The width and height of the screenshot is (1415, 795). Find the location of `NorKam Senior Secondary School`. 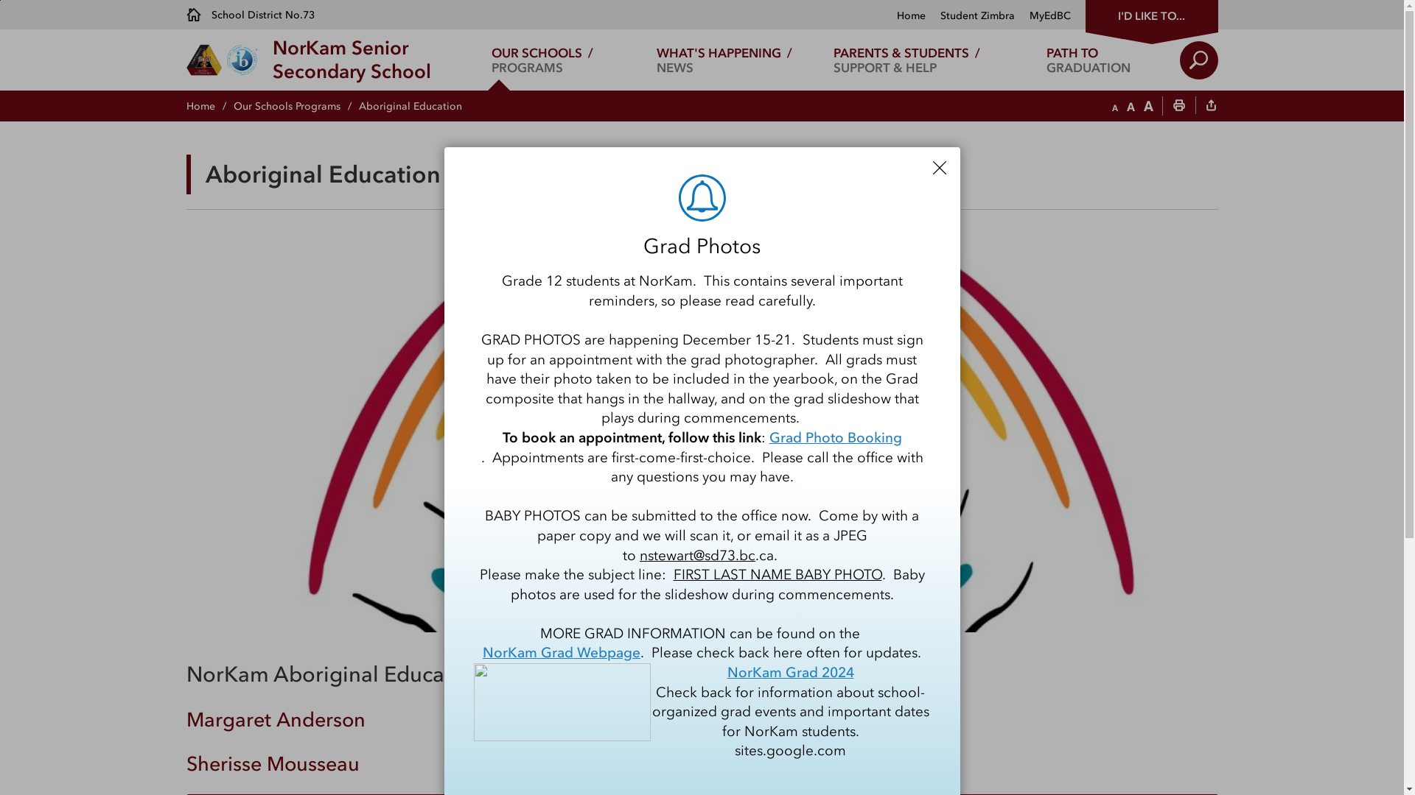

NorKam Senior Secondary School is located at coordinates (702, 434).